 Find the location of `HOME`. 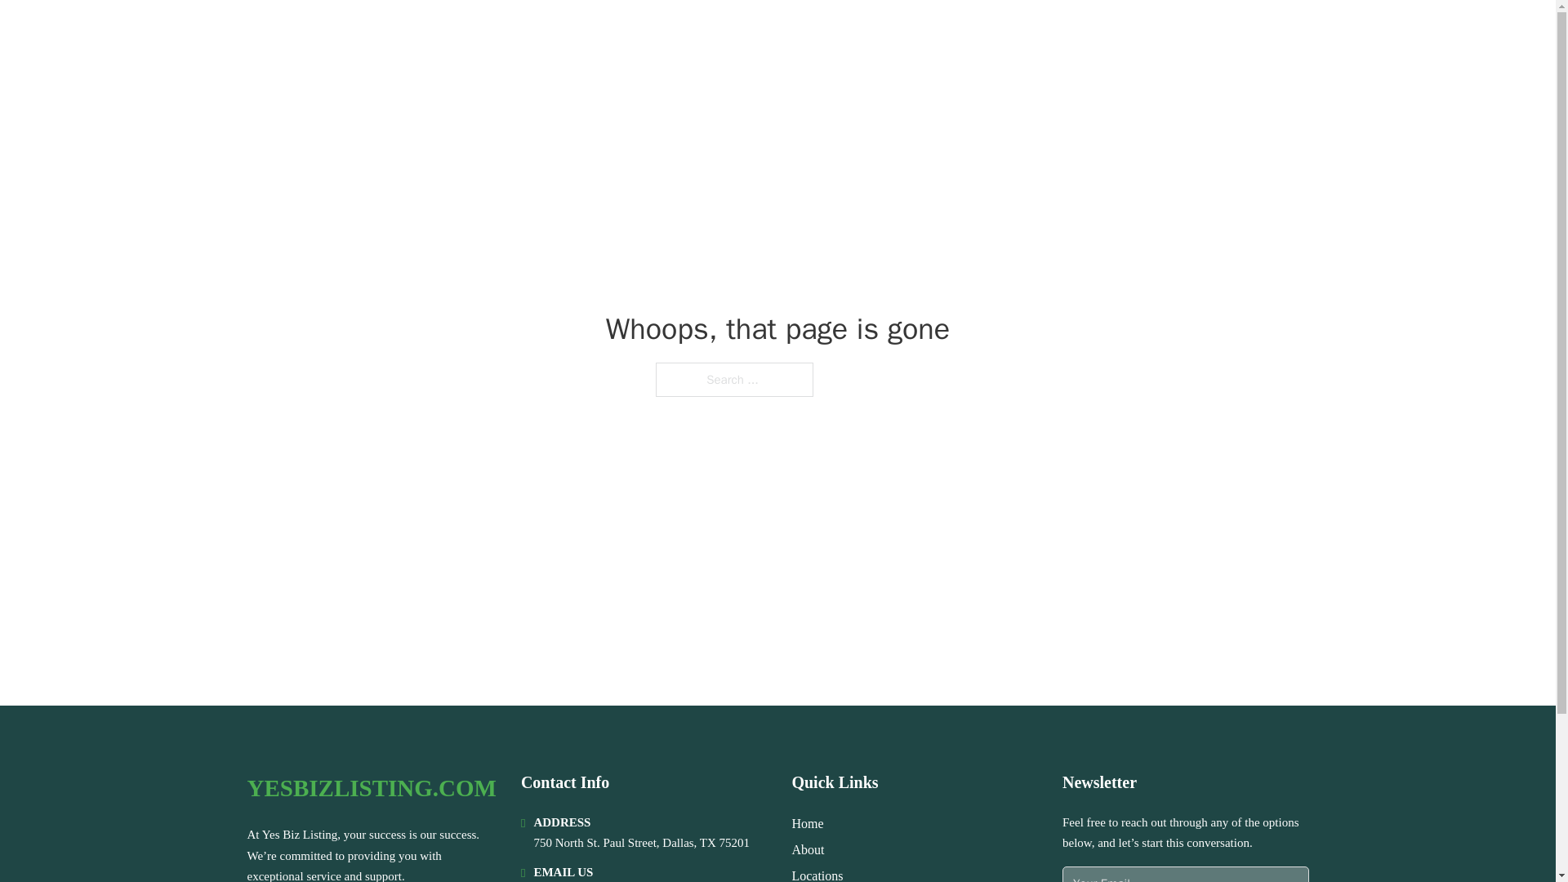

HOME is located at coordinates (1104, 34).